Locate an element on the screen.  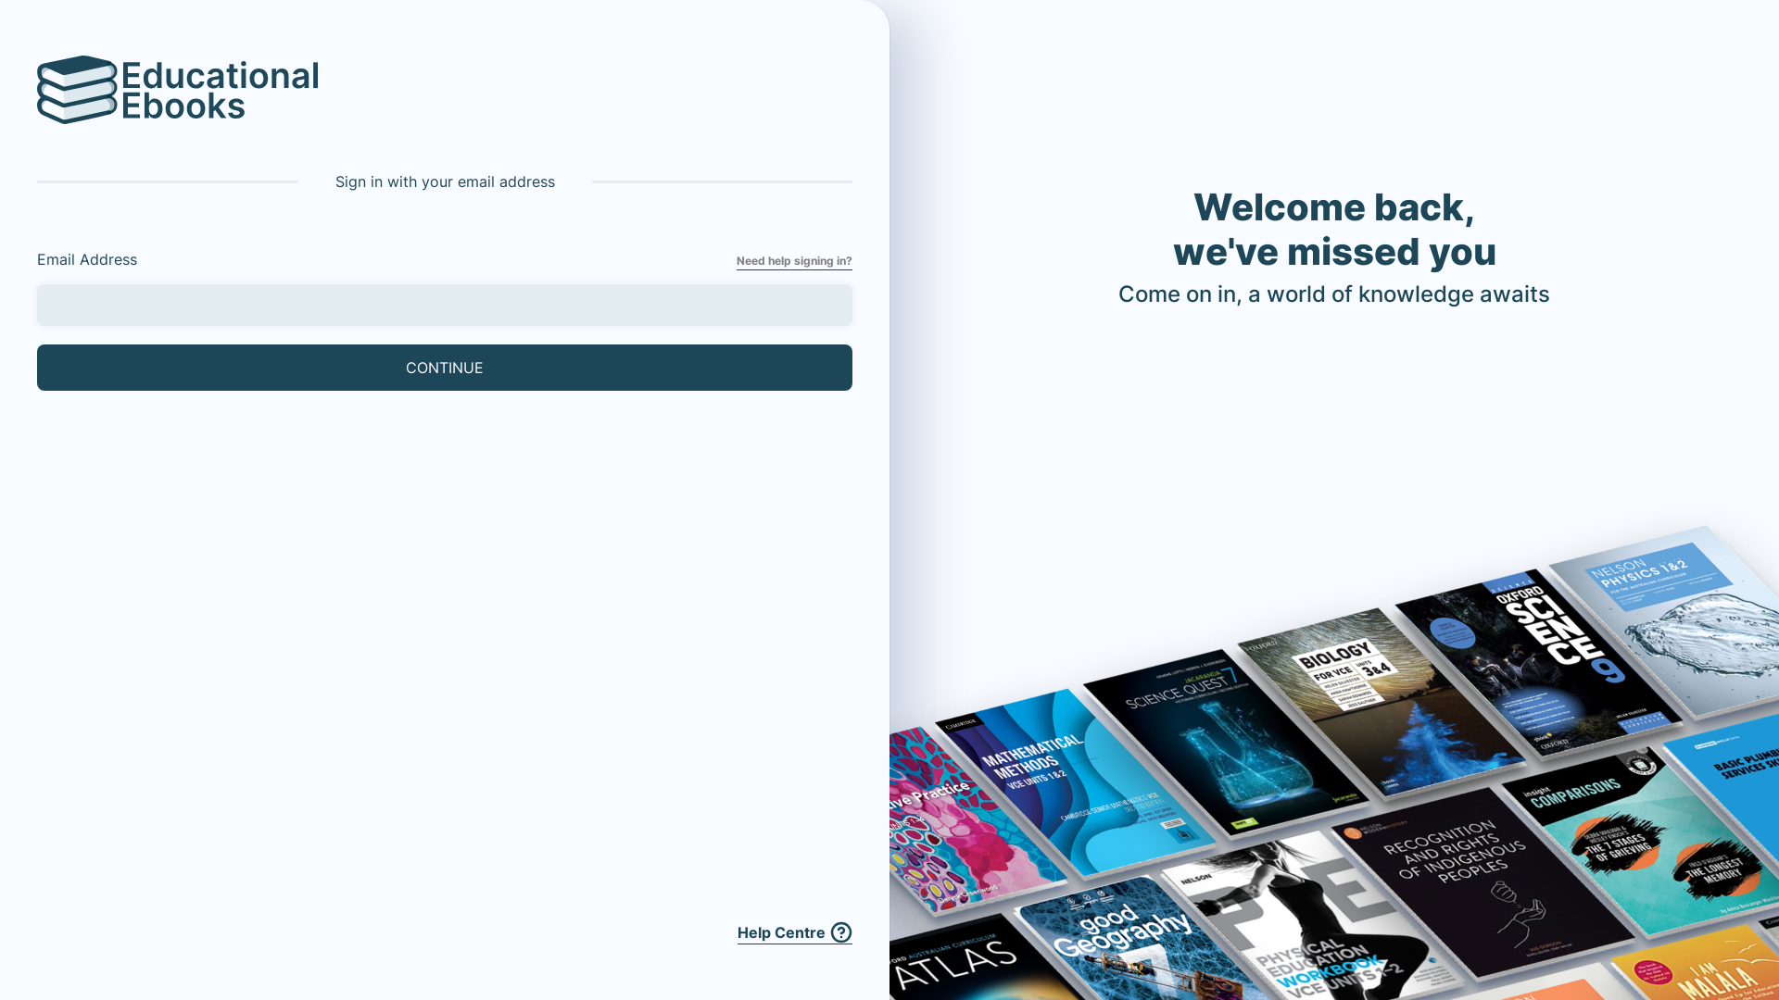
CONTINUE is located at coordinates (445, 368).